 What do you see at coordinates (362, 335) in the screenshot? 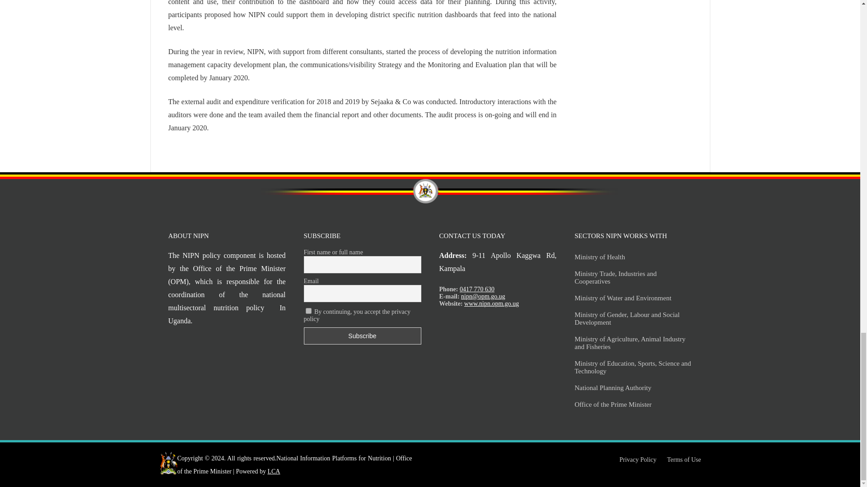
I see `Subscribe` at bounding box center [362, 335].